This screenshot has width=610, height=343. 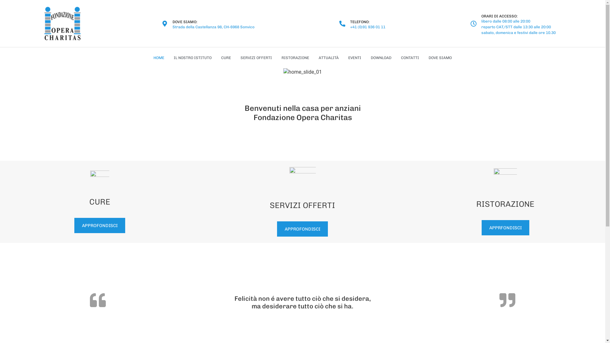 I want to click on DOWNLOAD, so click(x=381, y=58).